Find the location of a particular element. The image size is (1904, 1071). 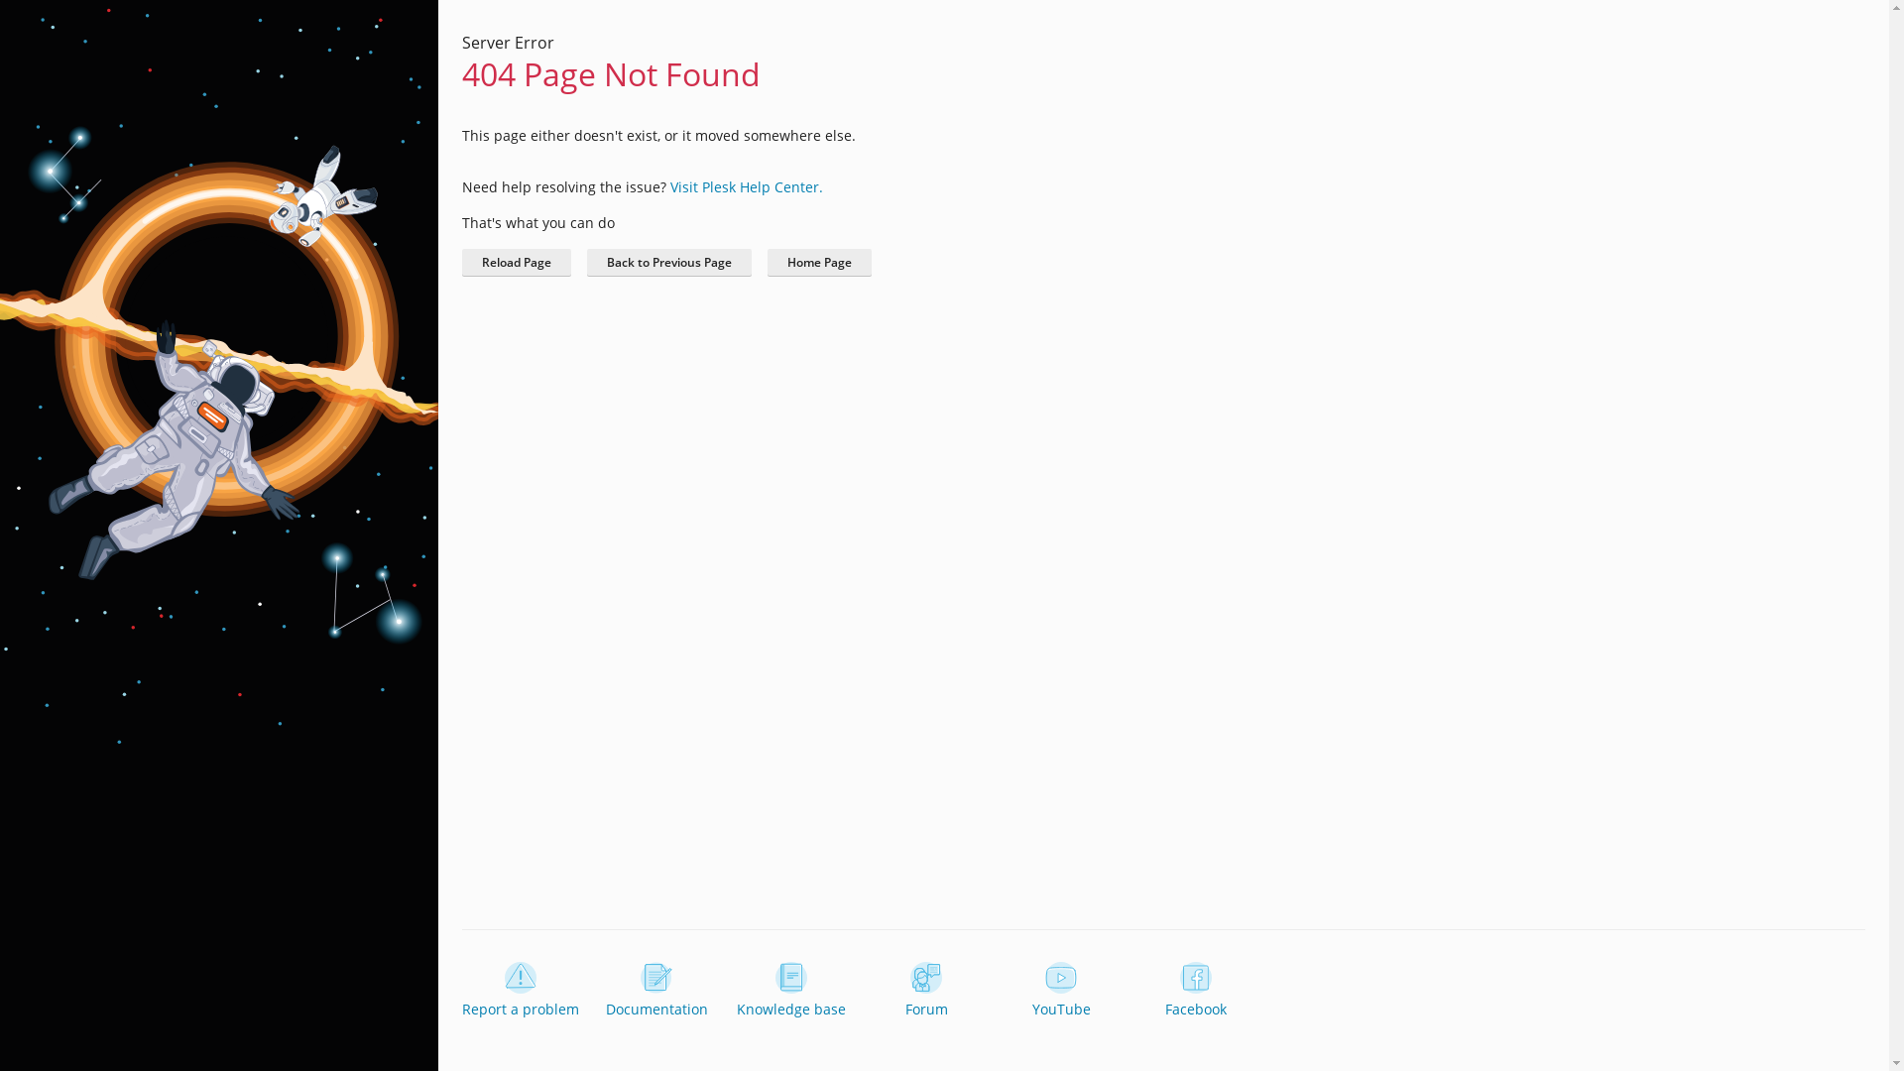

Visit Plesk Help Center. is located at coordinates (747, 186).